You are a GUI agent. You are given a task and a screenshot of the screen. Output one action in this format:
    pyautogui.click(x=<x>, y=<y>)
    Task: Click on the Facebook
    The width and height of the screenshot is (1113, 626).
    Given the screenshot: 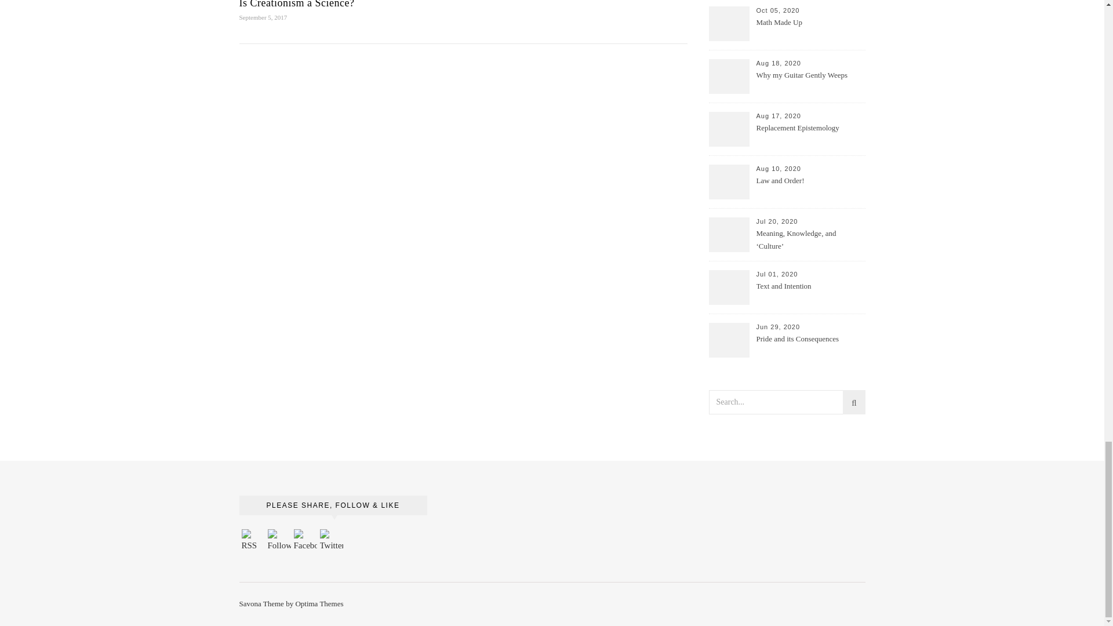 What is the action you would take?
    pyautogui.click(x=305, y=540)
    